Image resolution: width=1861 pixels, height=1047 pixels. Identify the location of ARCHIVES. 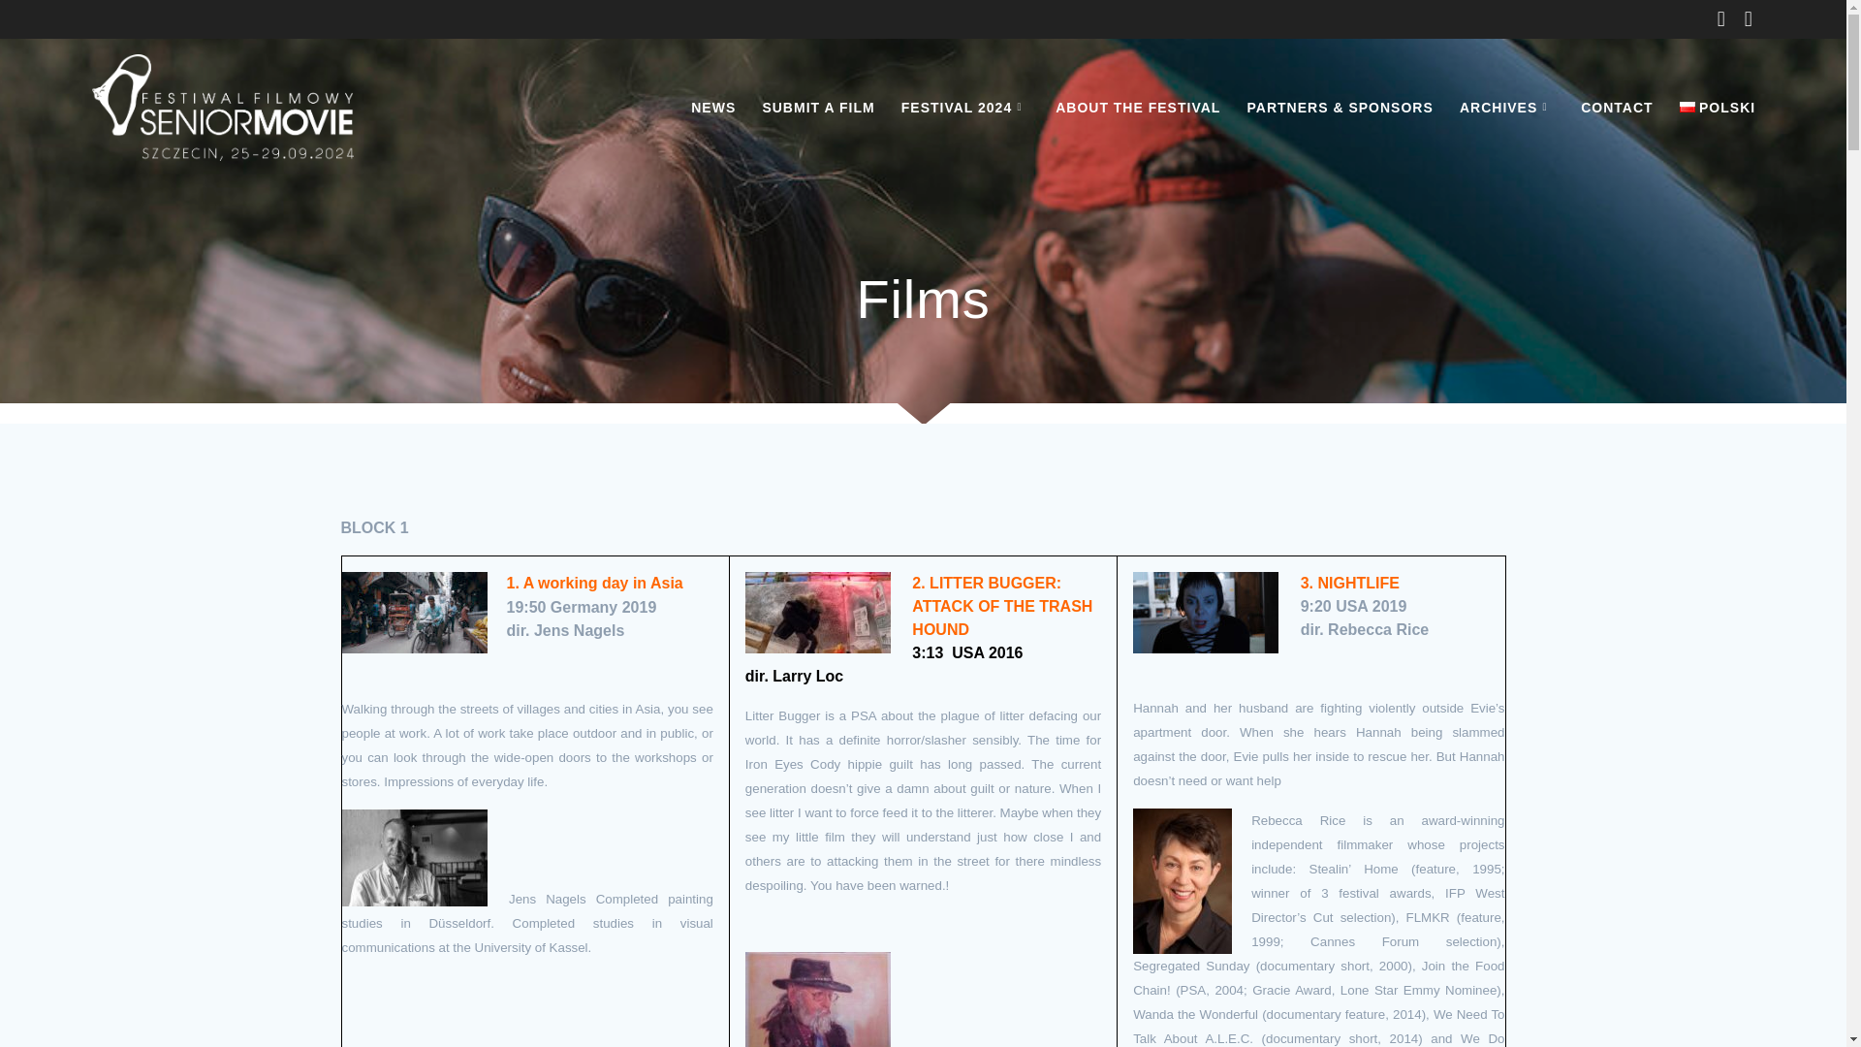
(1506, 108).